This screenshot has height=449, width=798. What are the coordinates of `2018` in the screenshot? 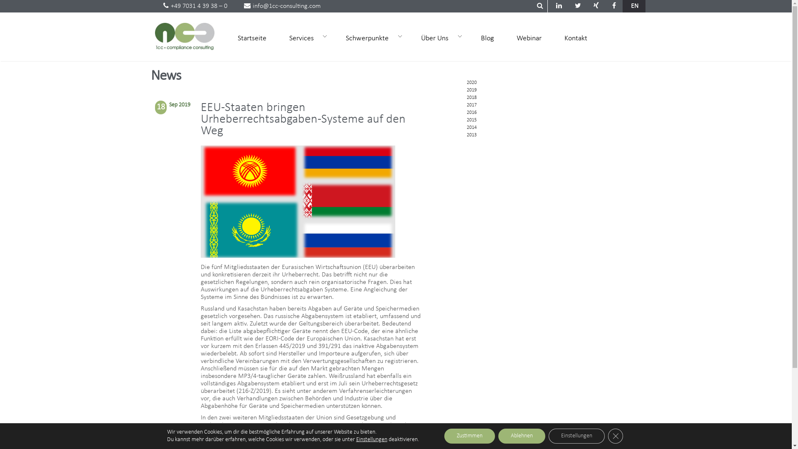 It's located at (471, 98).